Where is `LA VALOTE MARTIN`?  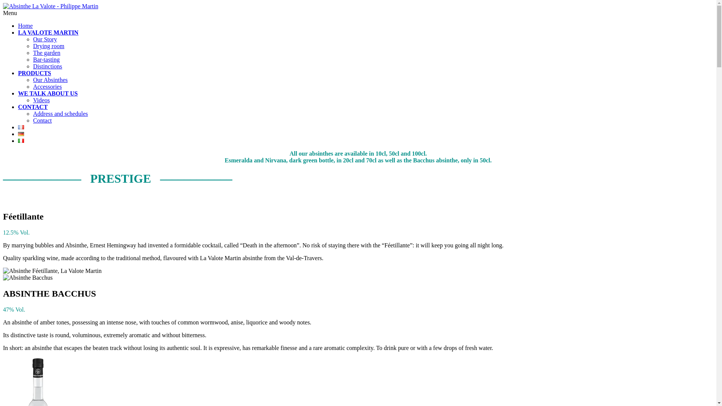
LA VALOTE MARTIN is located at coordinates (48, 32).